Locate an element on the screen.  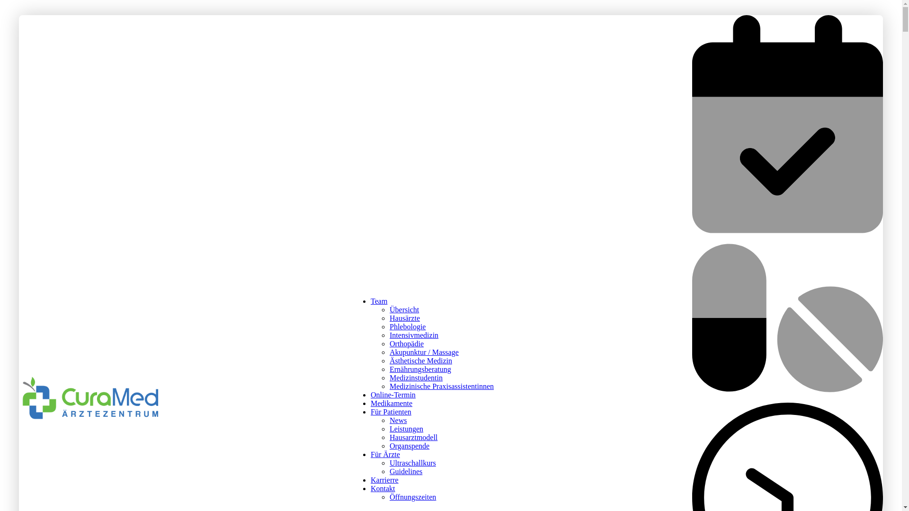
Leistungen is located at coordinates (406, 429).